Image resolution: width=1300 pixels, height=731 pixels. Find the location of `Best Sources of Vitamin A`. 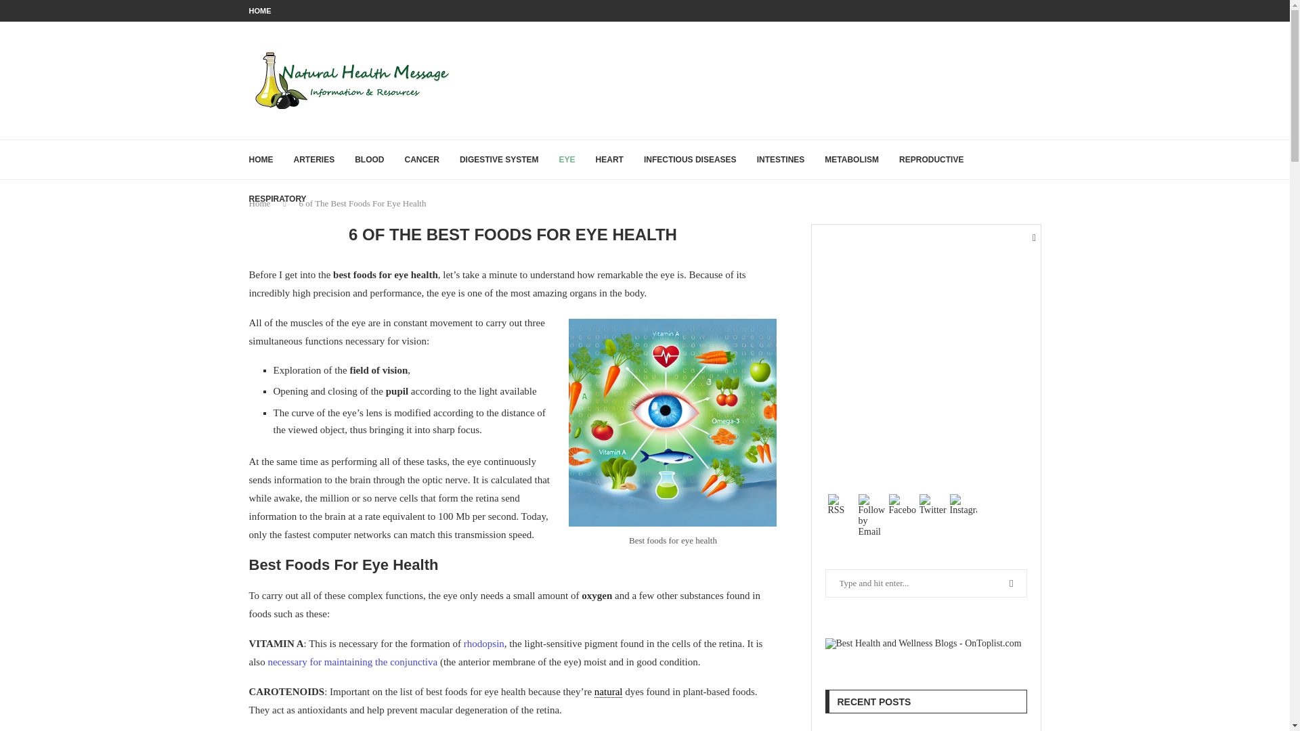

Best Sources of Vitamin A is located at coordinates (352, 662).